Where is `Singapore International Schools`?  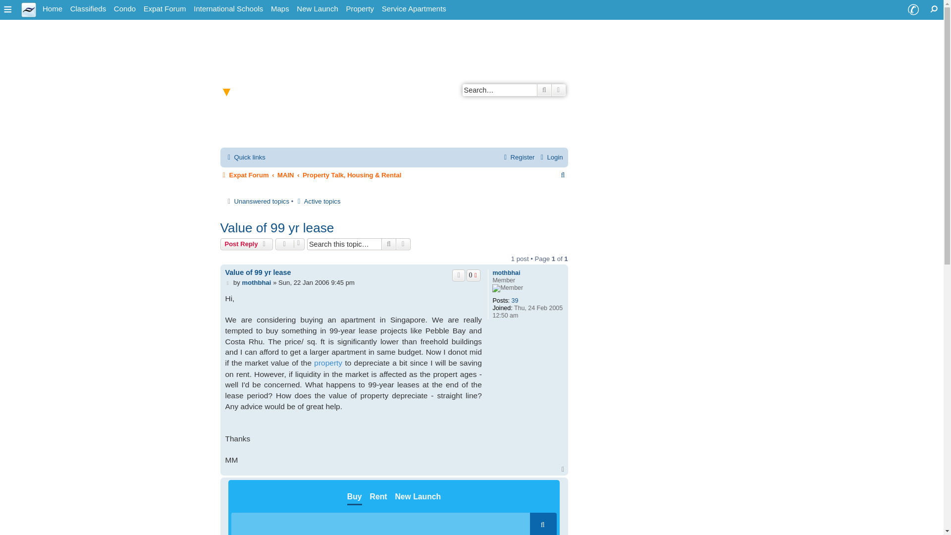 Singapore International Schools is located at coordinates (228, 9).